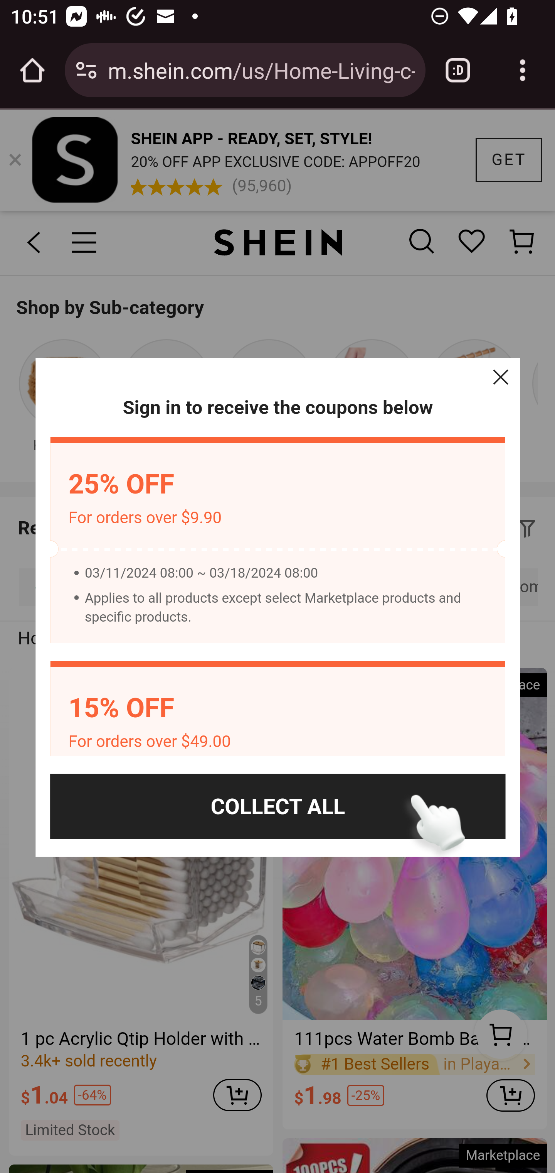 The width and height of the screenshot is (555, 1173). Describe the element at coordinates (86, 70) in the screenshot. I see `Connection is secure` at that location.